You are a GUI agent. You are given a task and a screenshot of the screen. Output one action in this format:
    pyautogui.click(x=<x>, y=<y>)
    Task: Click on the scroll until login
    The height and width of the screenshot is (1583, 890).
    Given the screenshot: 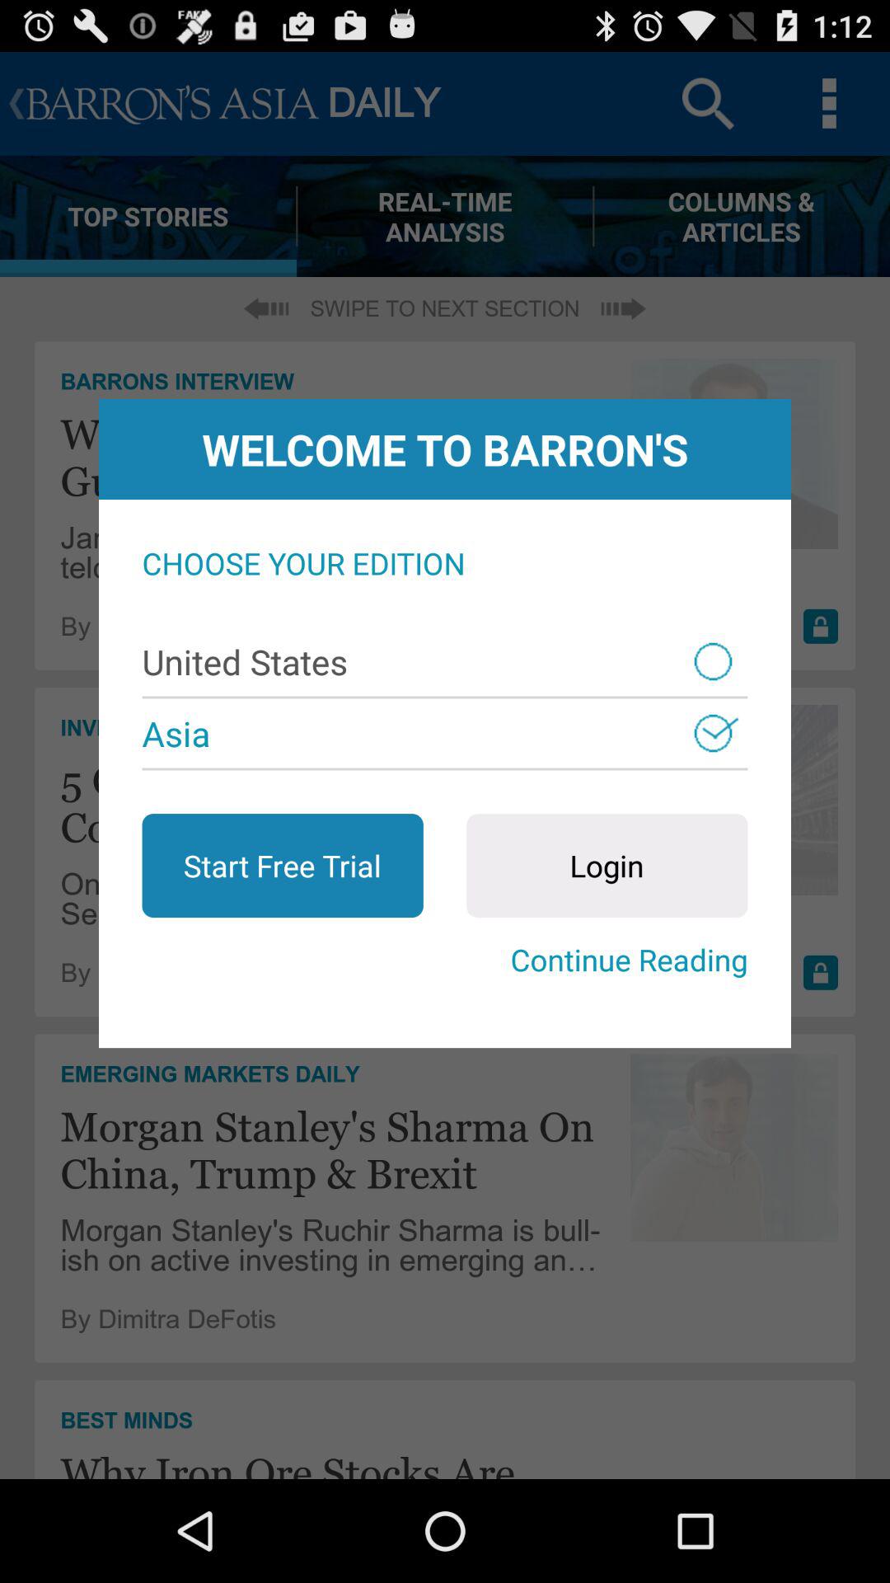 What is the action you would take?
    pyautogui.click(x=607, y=866)
    